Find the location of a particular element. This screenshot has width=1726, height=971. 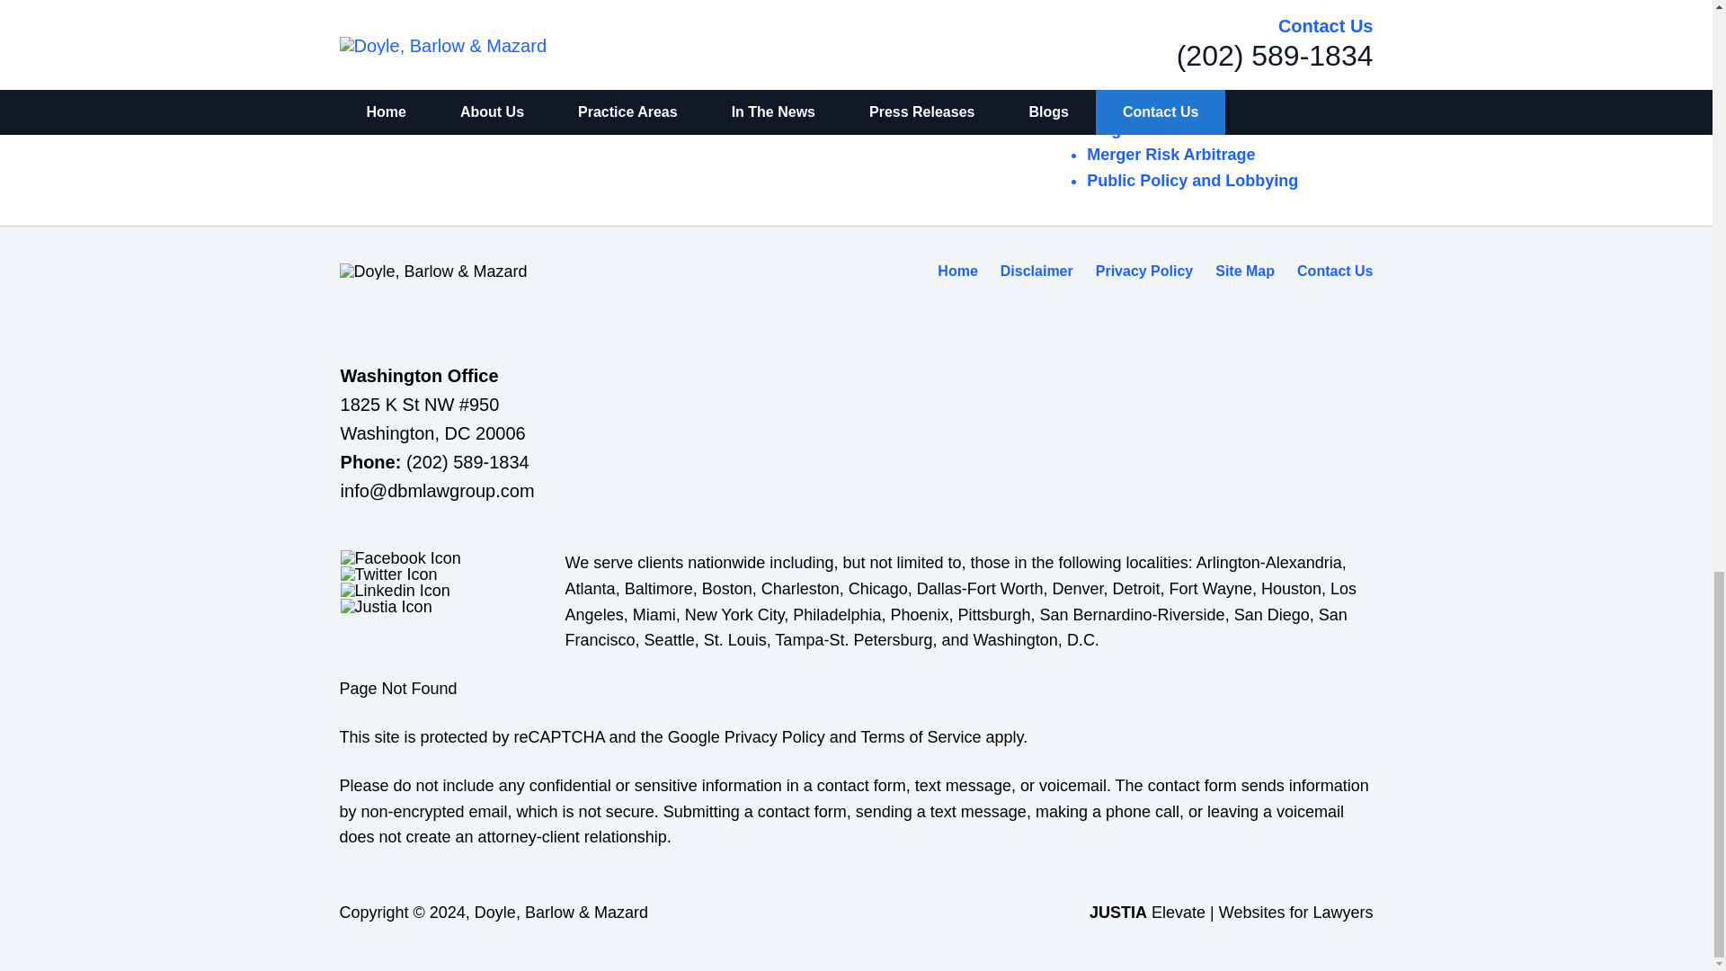

Anti-Dumping and CVD is located at coordinates (1176, 4).